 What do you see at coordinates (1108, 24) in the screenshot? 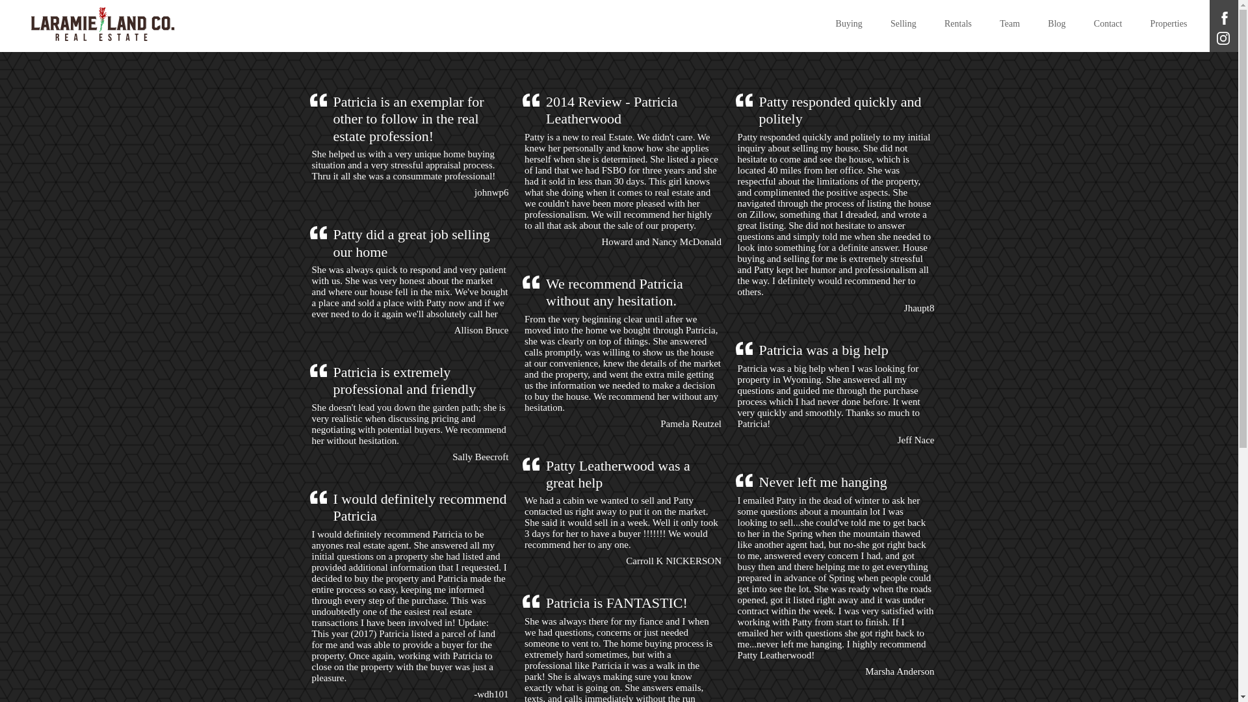
I see `Contact` at bounding box center [1108, 24].